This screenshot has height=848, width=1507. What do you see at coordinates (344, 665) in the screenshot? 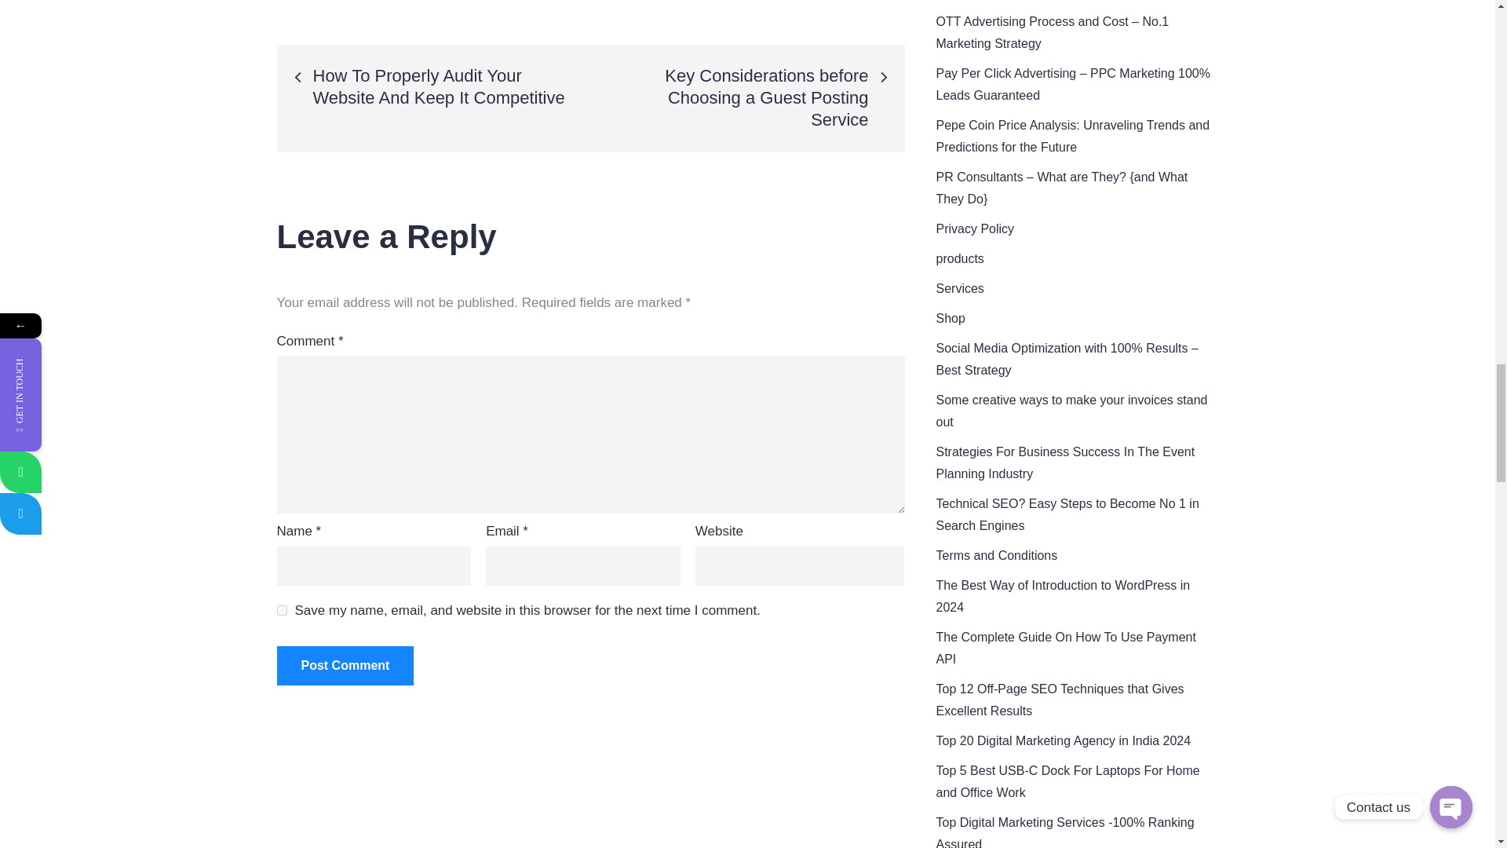
I see `Post Comment` at bounding box center [344, 665].